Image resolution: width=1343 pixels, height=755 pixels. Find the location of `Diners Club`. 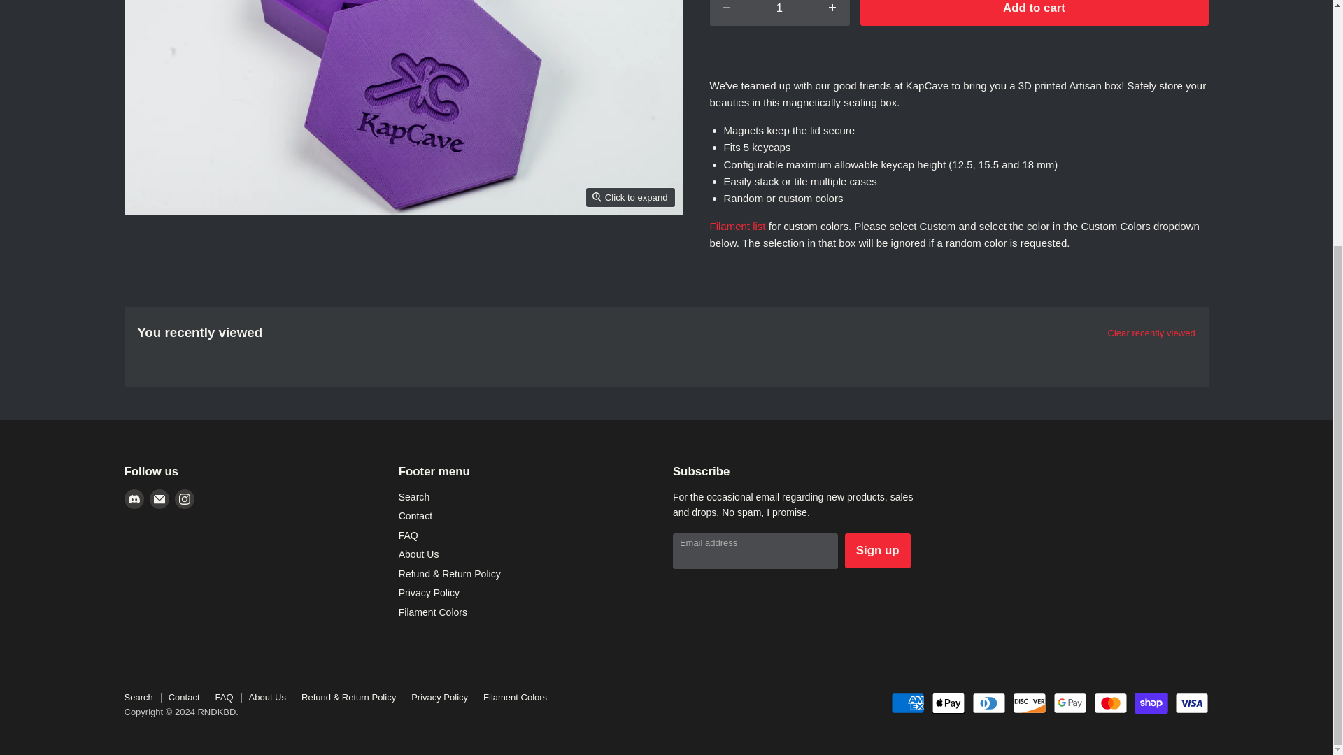

Diners Club is located at coordinates (989, 703).